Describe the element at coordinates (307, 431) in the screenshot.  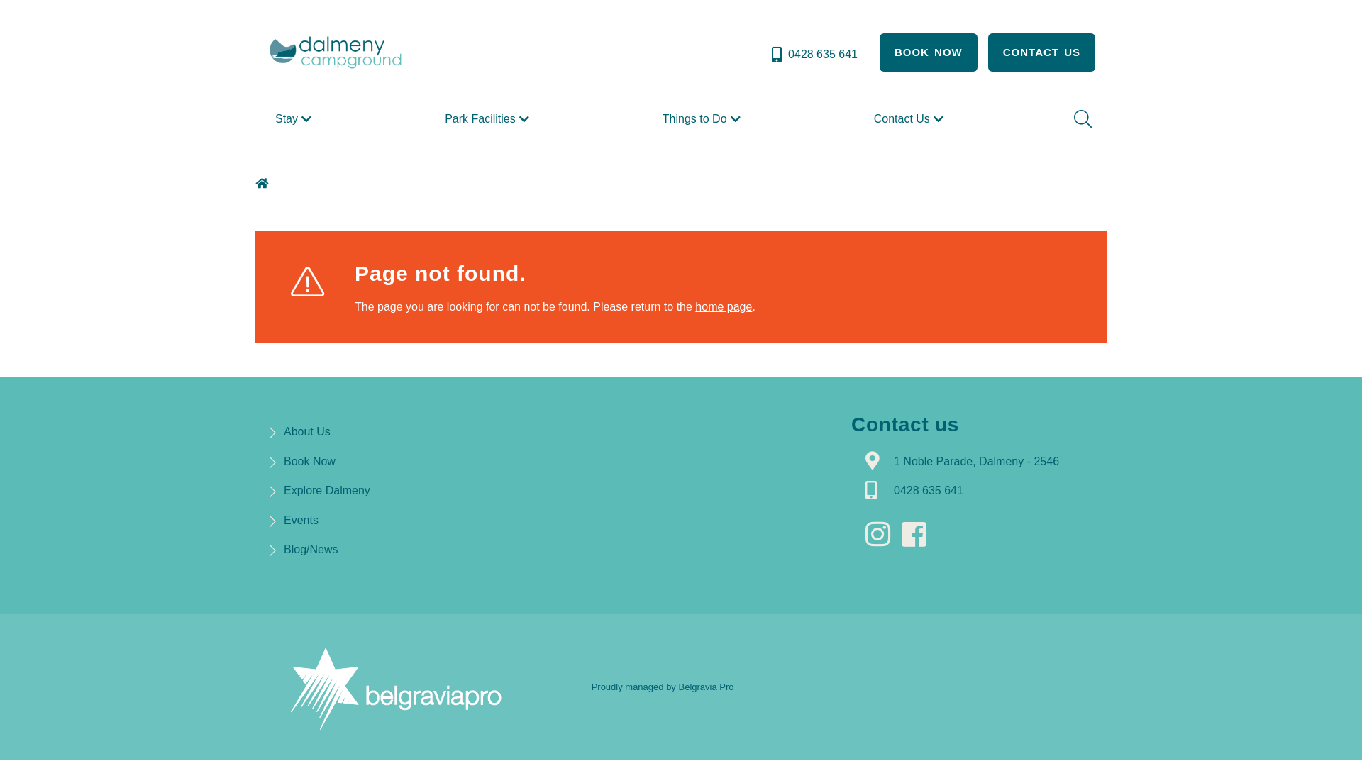
I see `About Us` at that location.